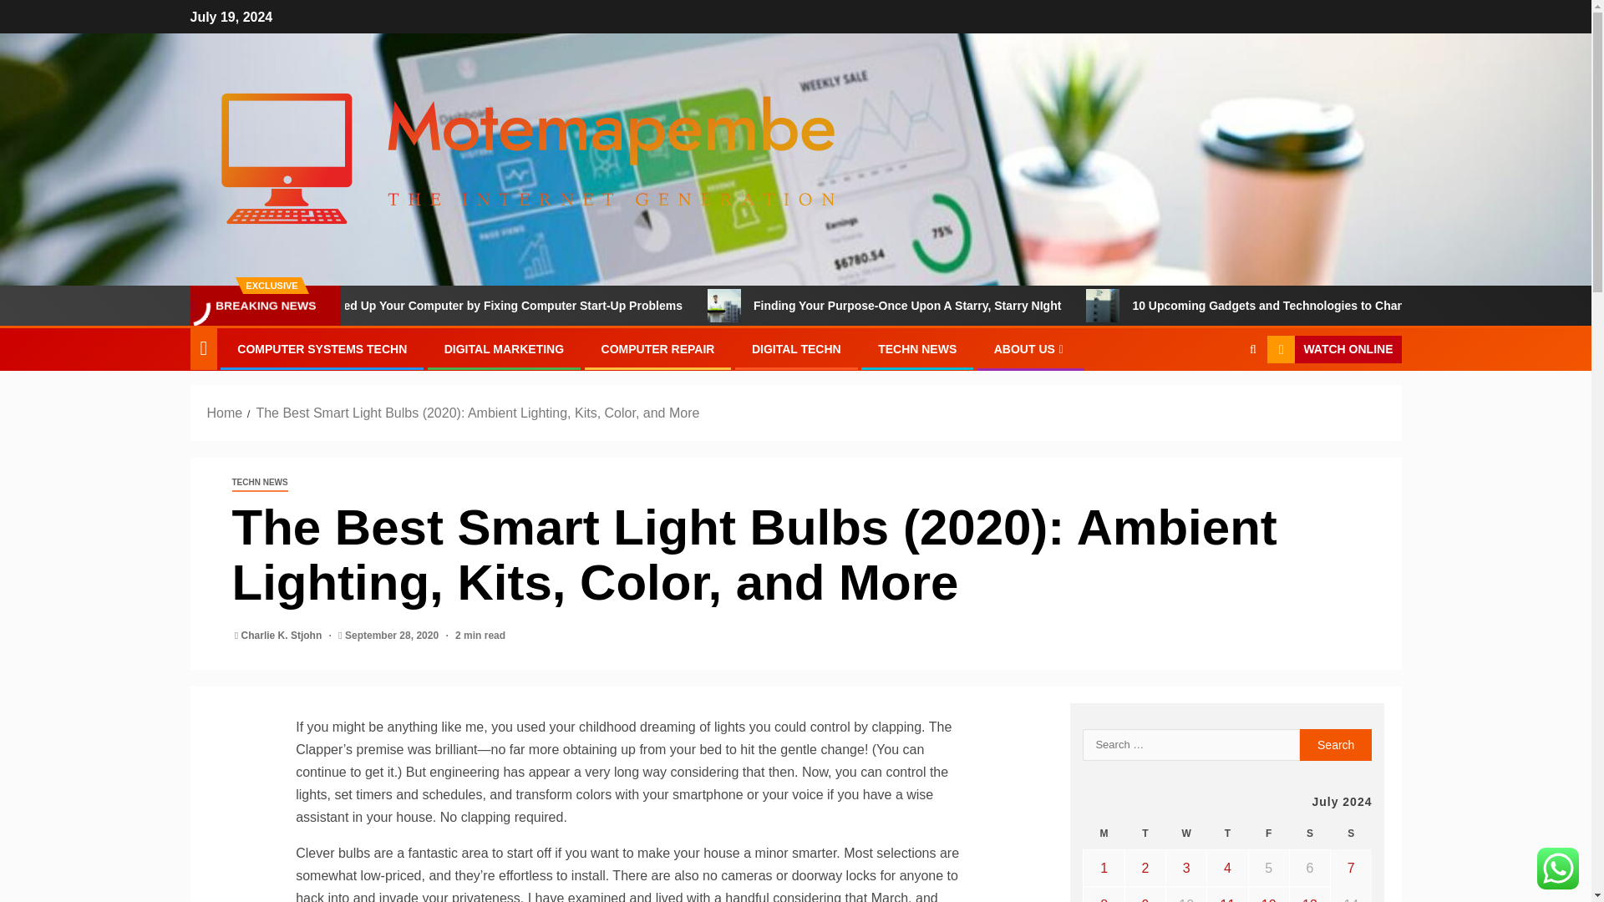  What do you see at coordinates (794, 305) in the screenshot?
I see `Finding Your Purpose-Once Upon A Starry, Starry NIght` at bounding box center [794, 305].